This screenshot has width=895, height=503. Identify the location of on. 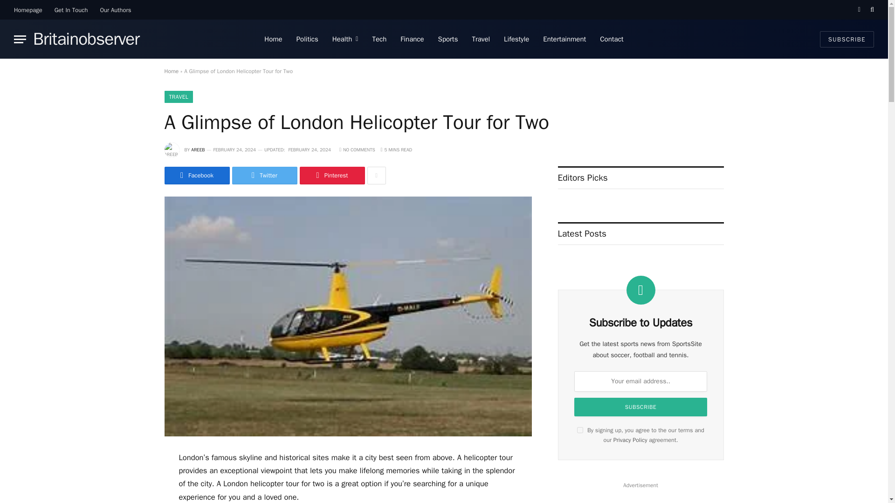
(580, 429).